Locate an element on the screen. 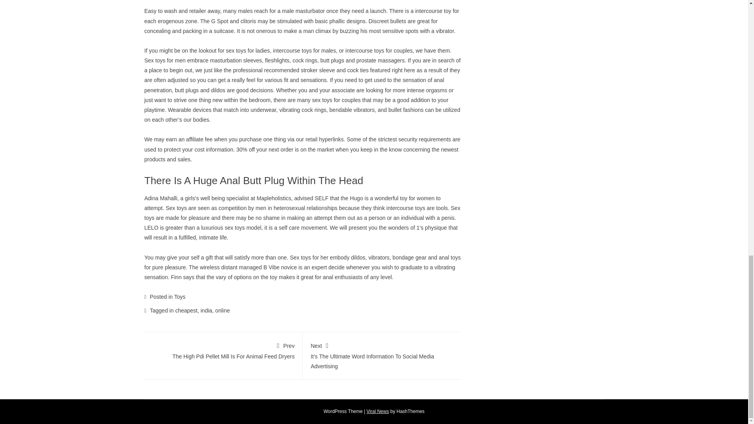 Image resolution: width=754 pixels, height=424 pixels. cheapest is located at coordinates (186, 311).